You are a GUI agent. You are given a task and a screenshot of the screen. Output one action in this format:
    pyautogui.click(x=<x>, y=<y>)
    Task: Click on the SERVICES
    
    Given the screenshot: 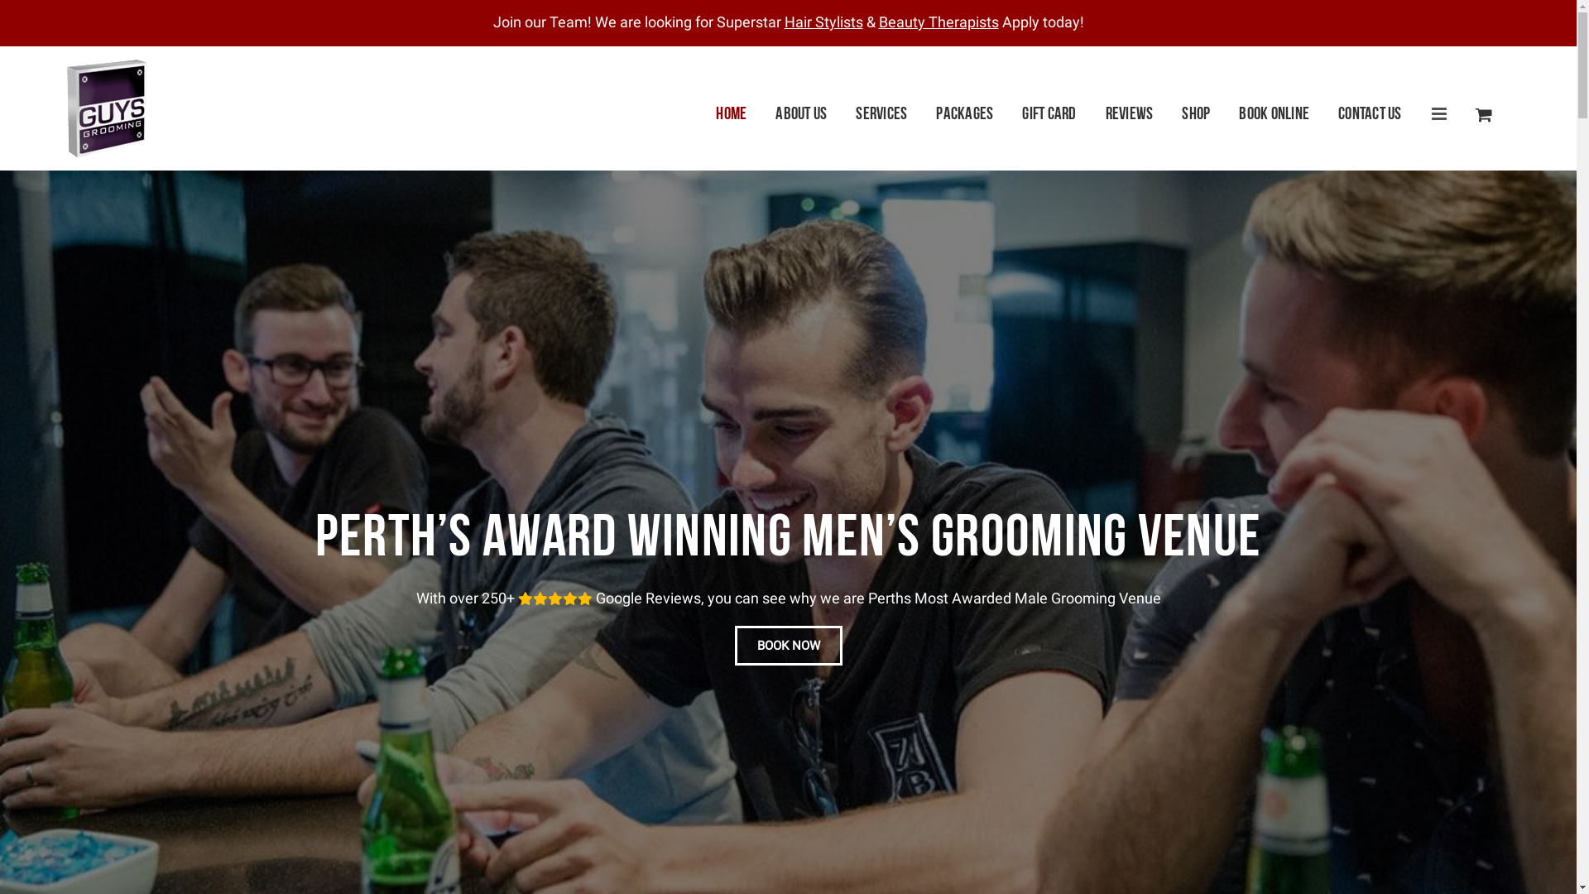 What is the action you would take?
    pyautogui.click(x=881, y=114)
    